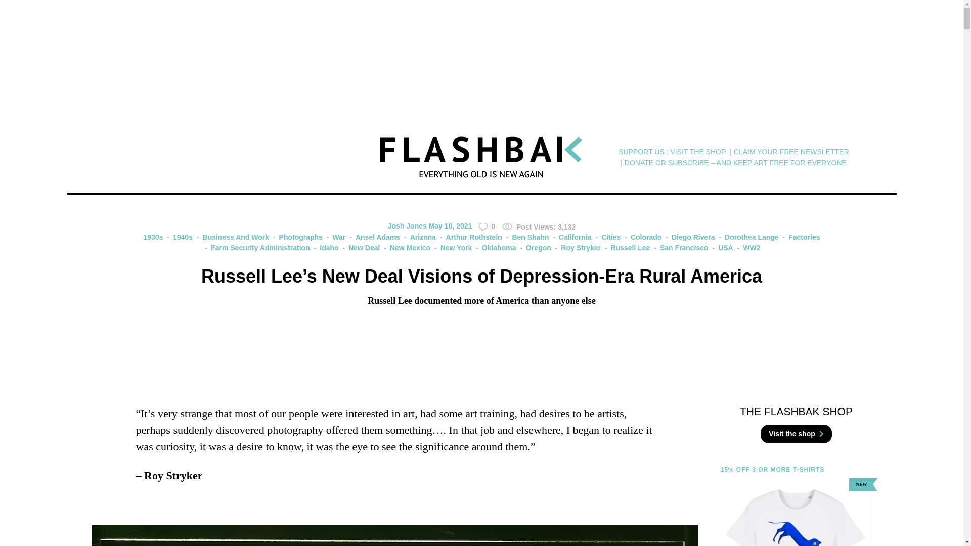 This screenshot has height=546, width=971. Describe the element at coordinates (335, 237) in the screenshot. I see `War` at that location.